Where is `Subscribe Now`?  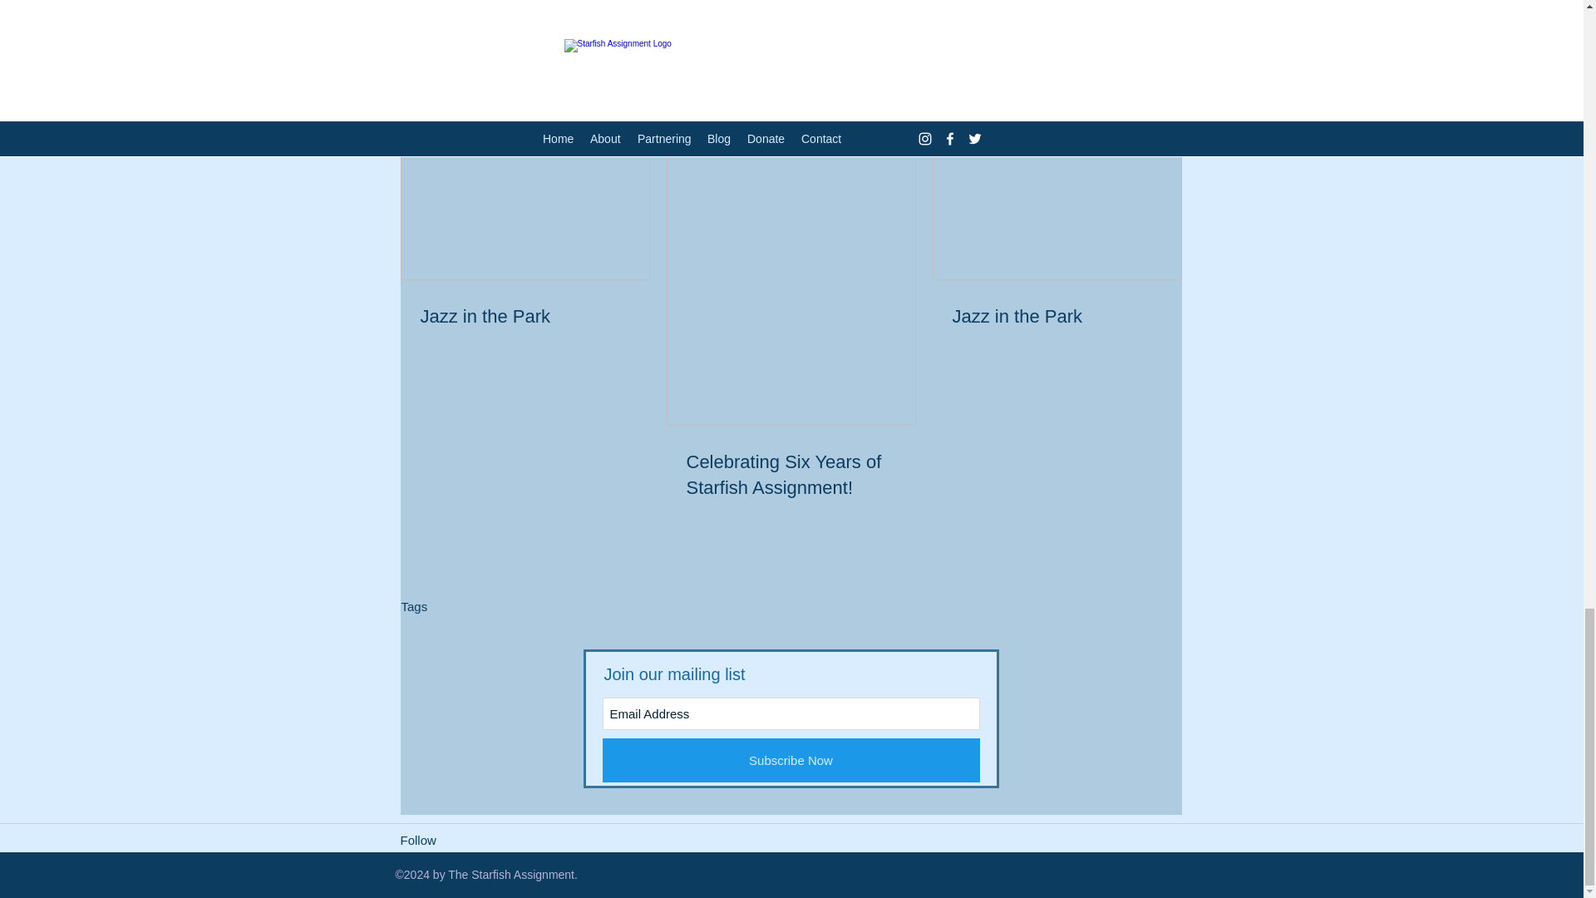 Subscribe Now is located at coordinates (790, 760).